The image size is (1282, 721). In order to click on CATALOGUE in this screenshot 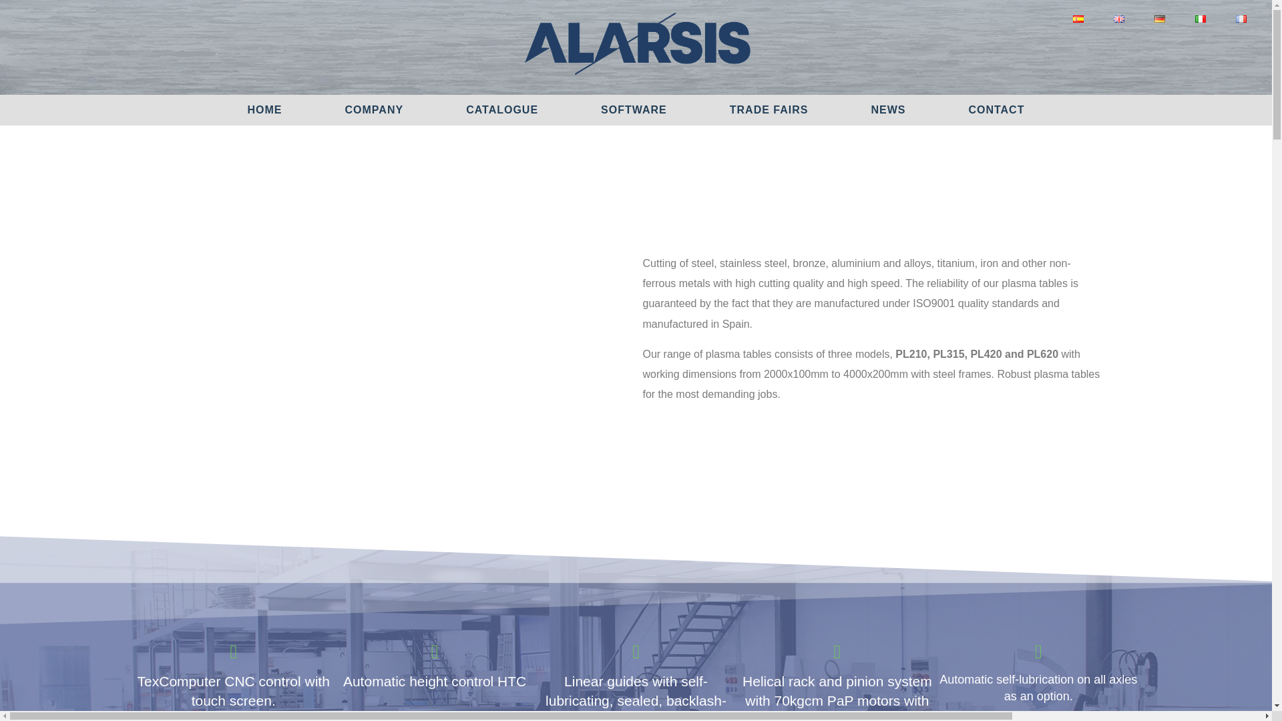, I will do `click(501, 109)`.